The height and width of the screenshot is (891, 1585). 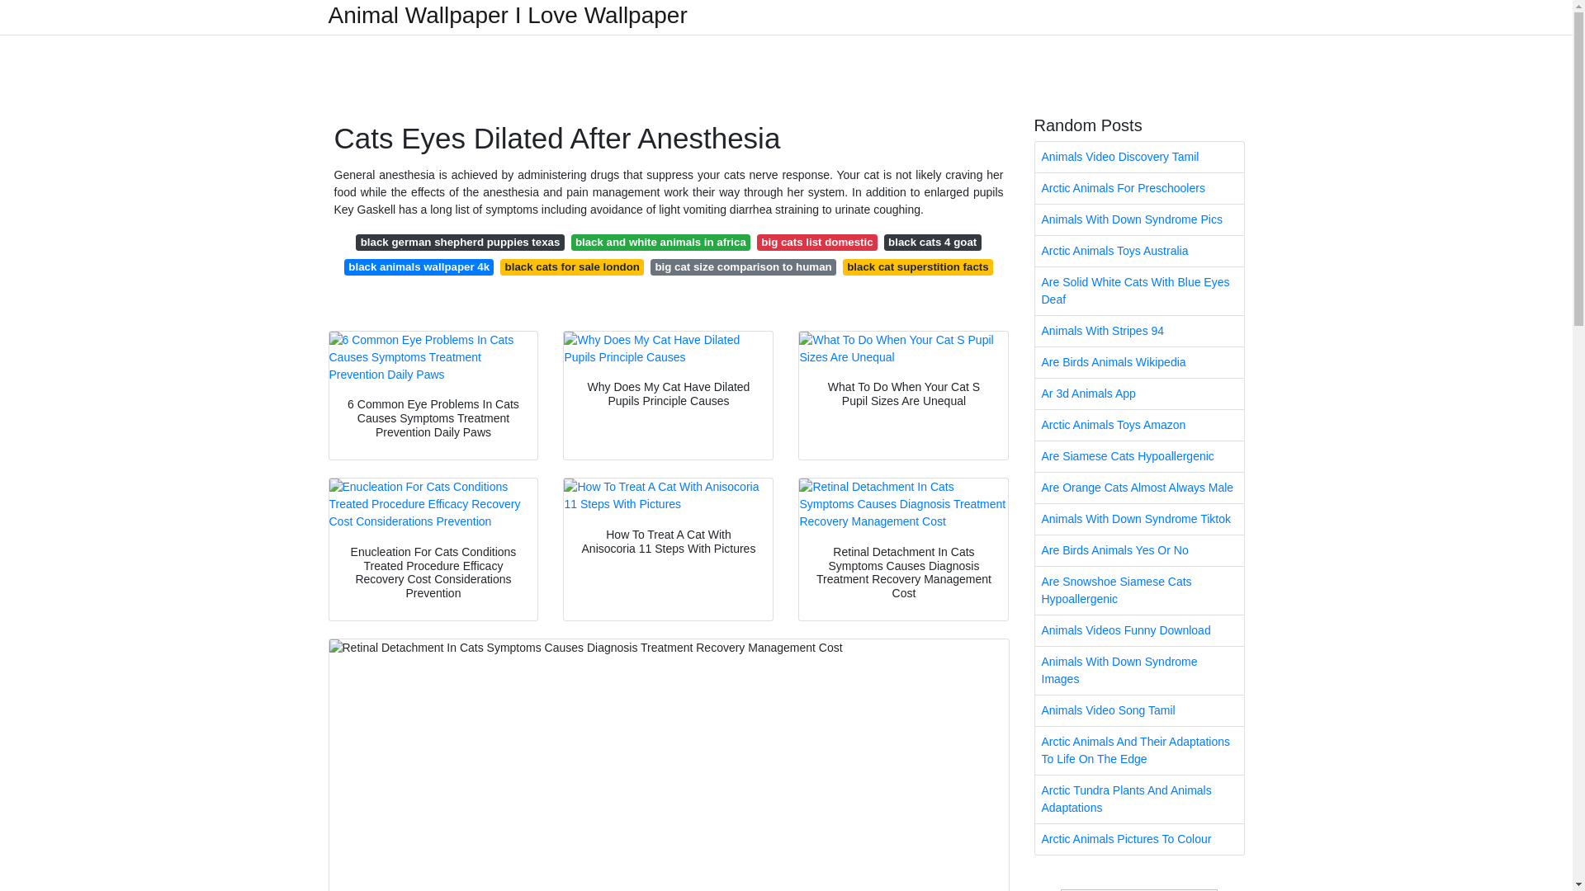 What do you see at coordinates (933, 243) in the screenshot?
I see `black cats 4 goat` at bounding box center [933, 243].